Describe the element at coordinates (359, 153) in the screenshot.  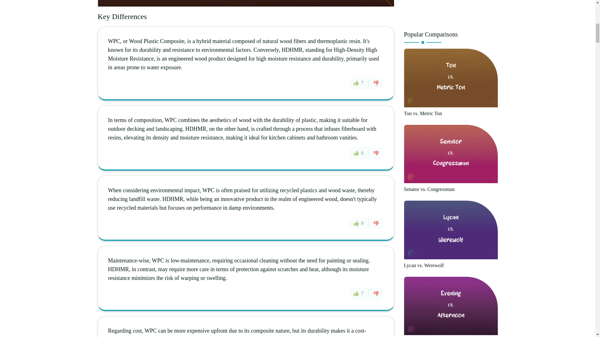
I see `6` at that location.